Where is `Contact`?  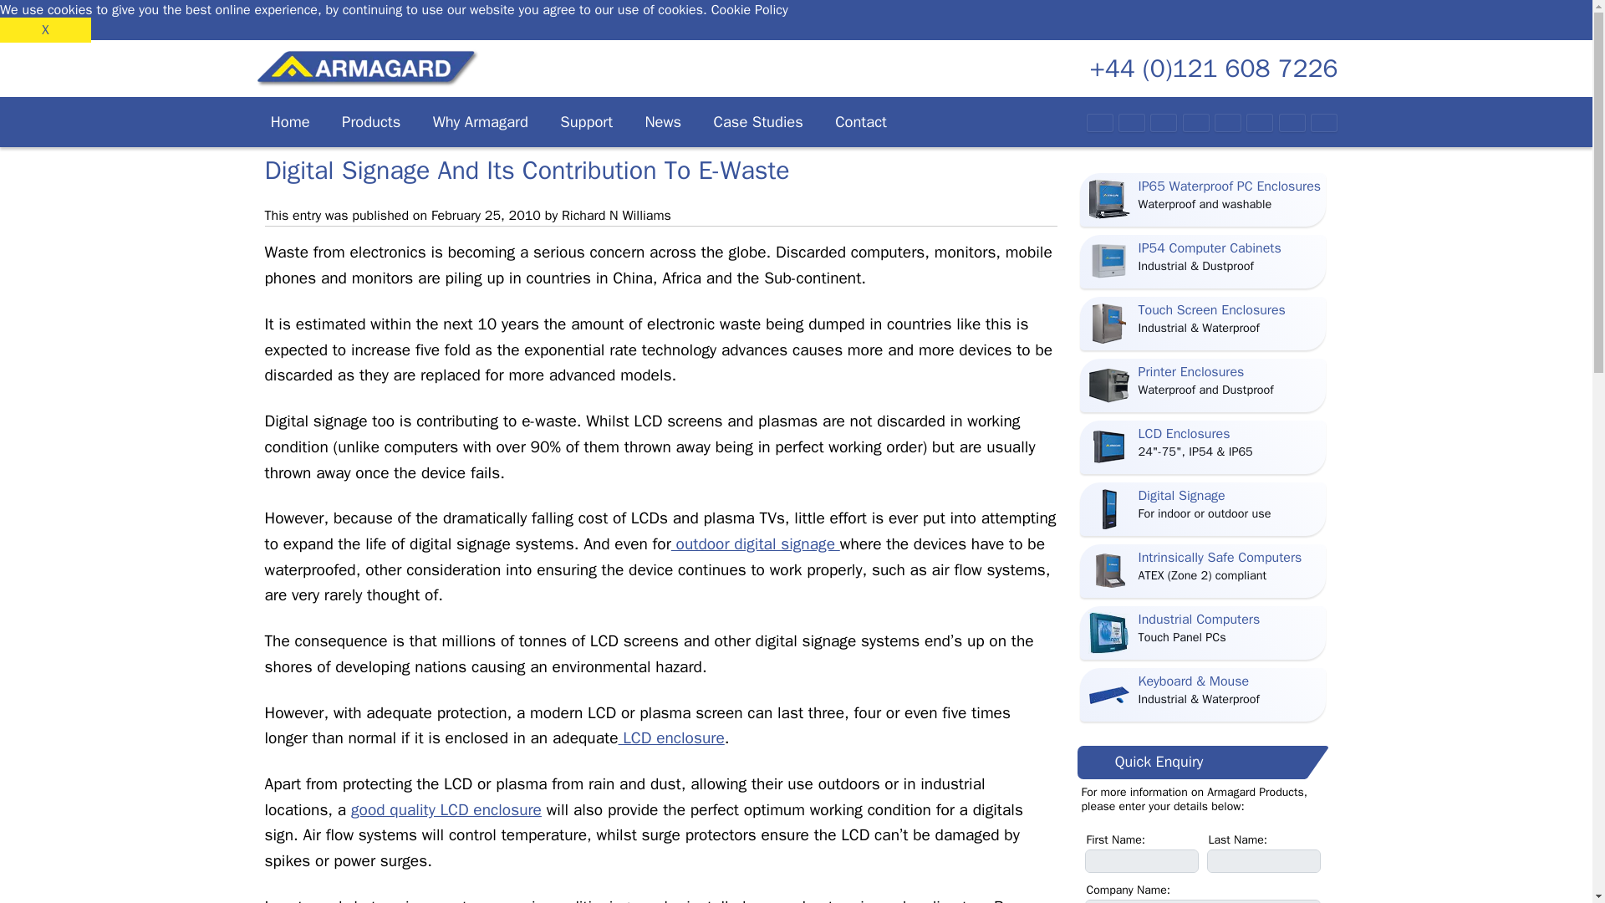 Contact is located at coordinates (860, 122).